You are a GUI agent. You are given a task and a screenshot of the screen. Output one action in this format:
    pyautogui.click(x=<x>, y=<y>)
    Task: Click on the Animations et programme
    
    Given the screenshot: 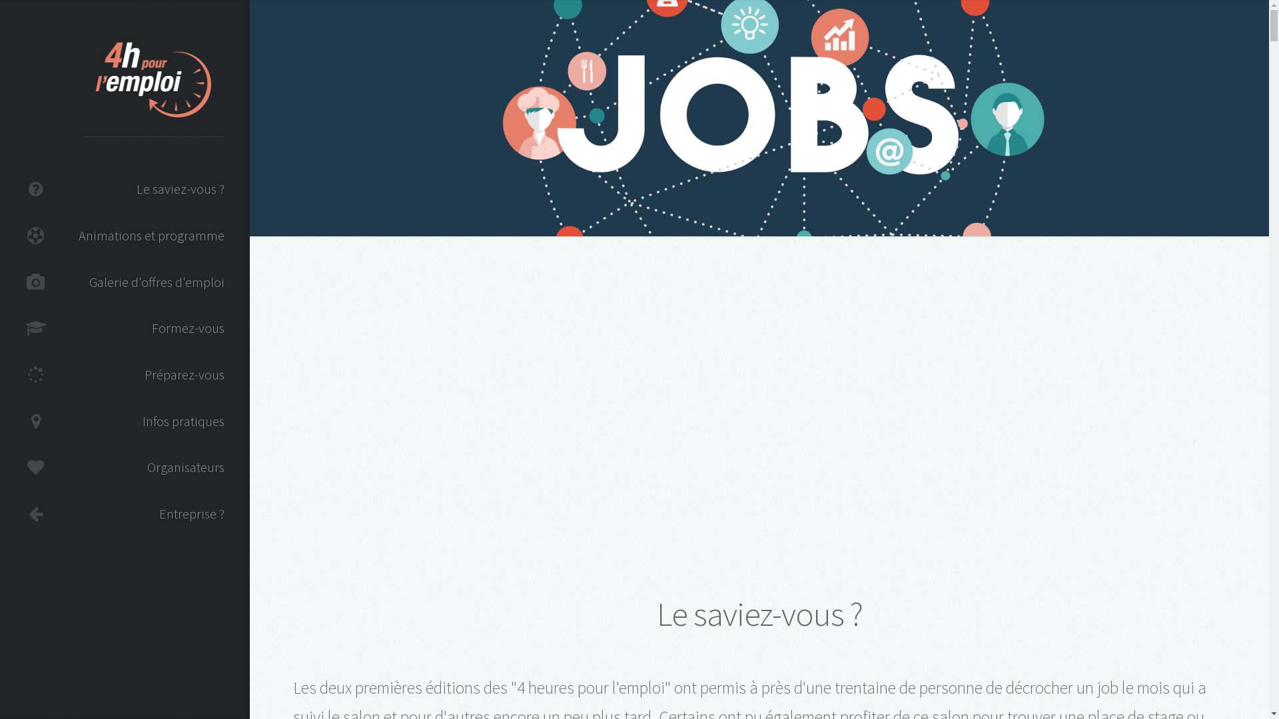 What is the action you would take?
    pyautogui.click(x=125, y=236)
    